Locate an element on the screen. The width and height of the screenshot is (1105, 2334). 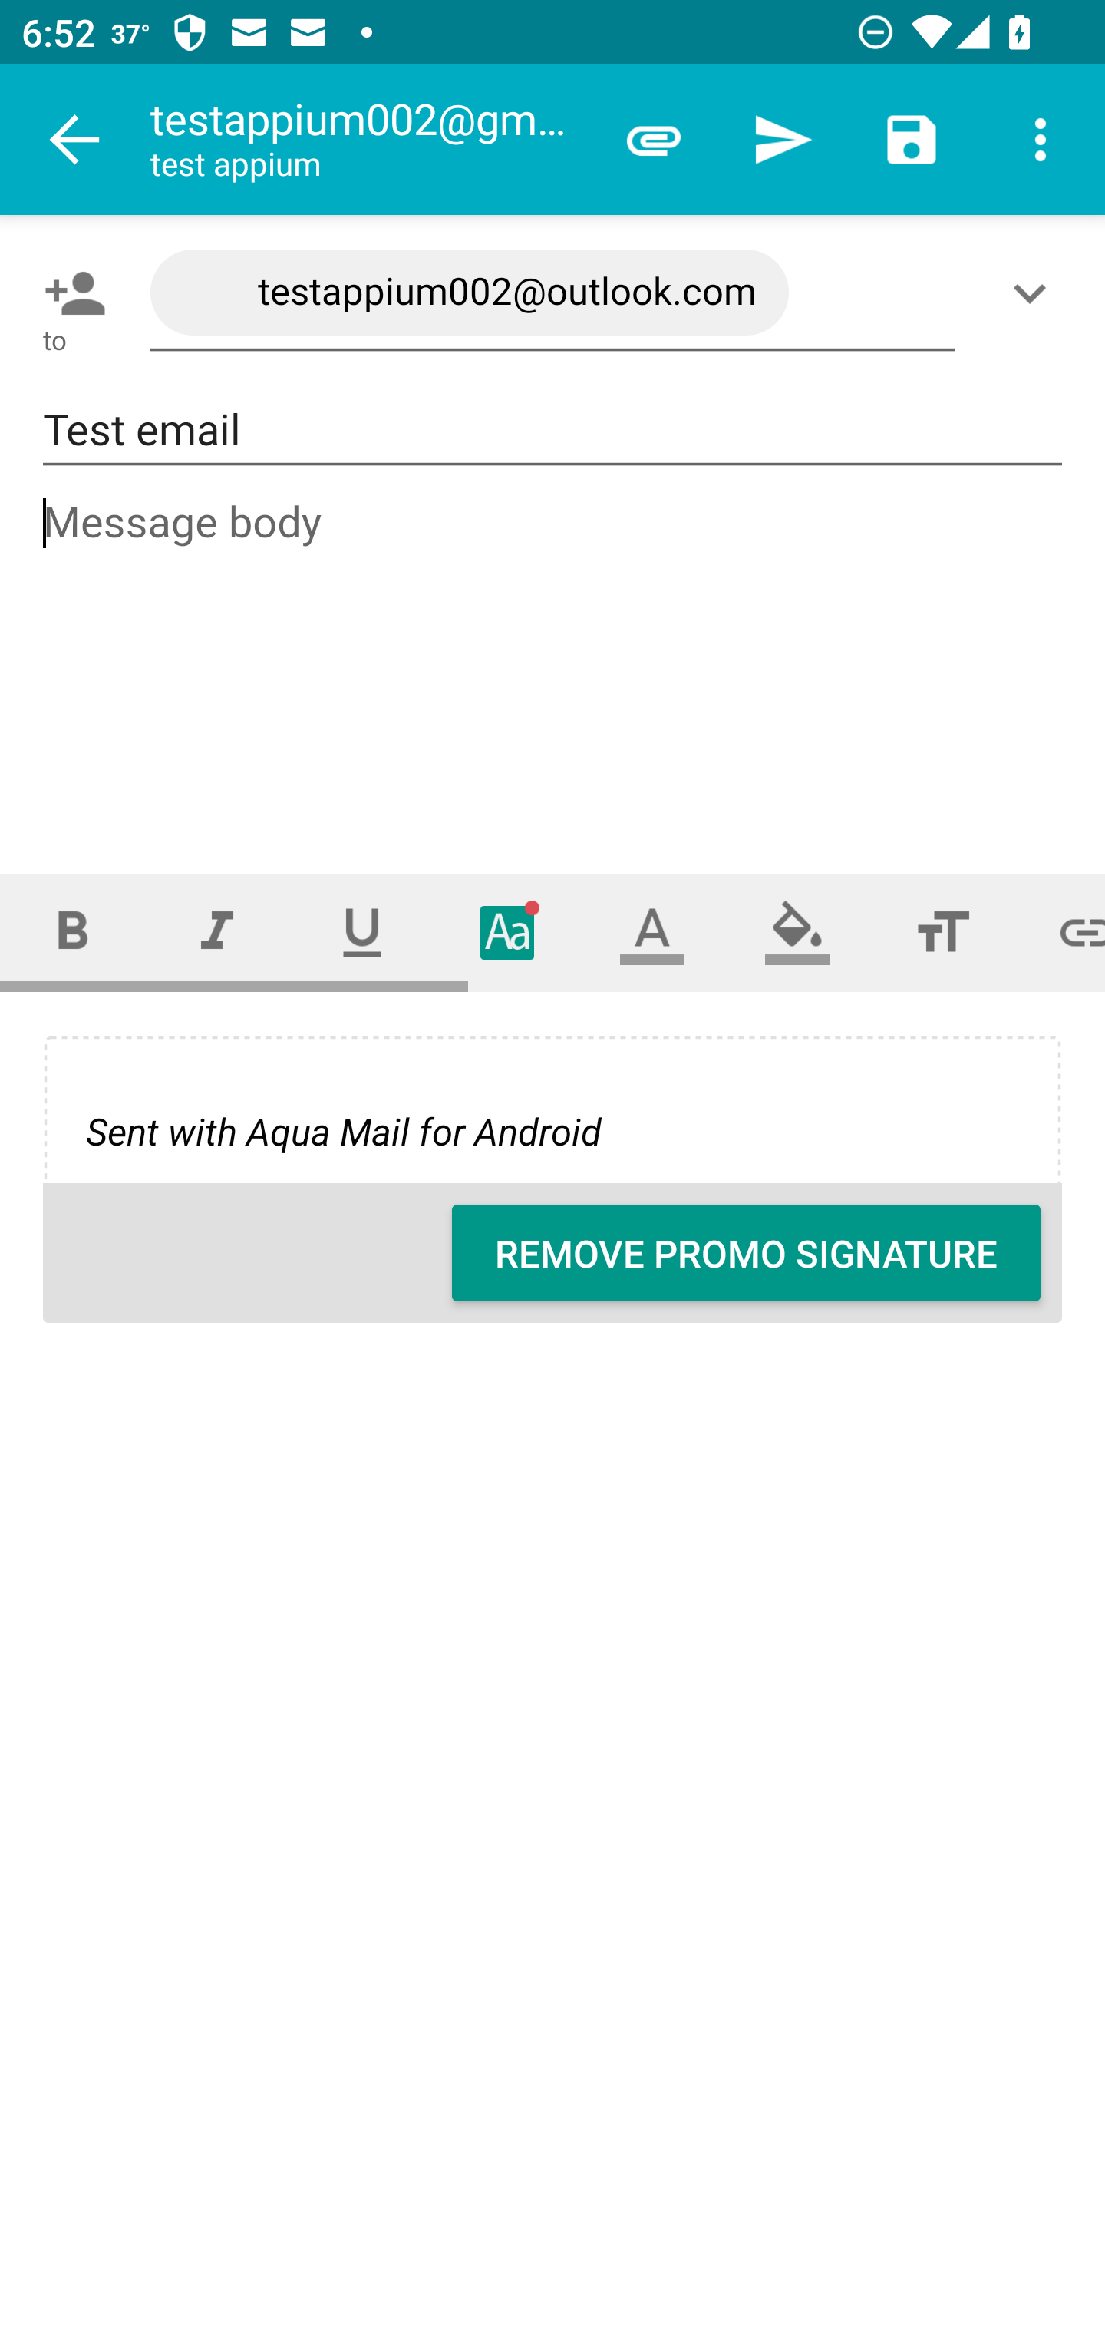
Save is located at coordinates (912, 140).